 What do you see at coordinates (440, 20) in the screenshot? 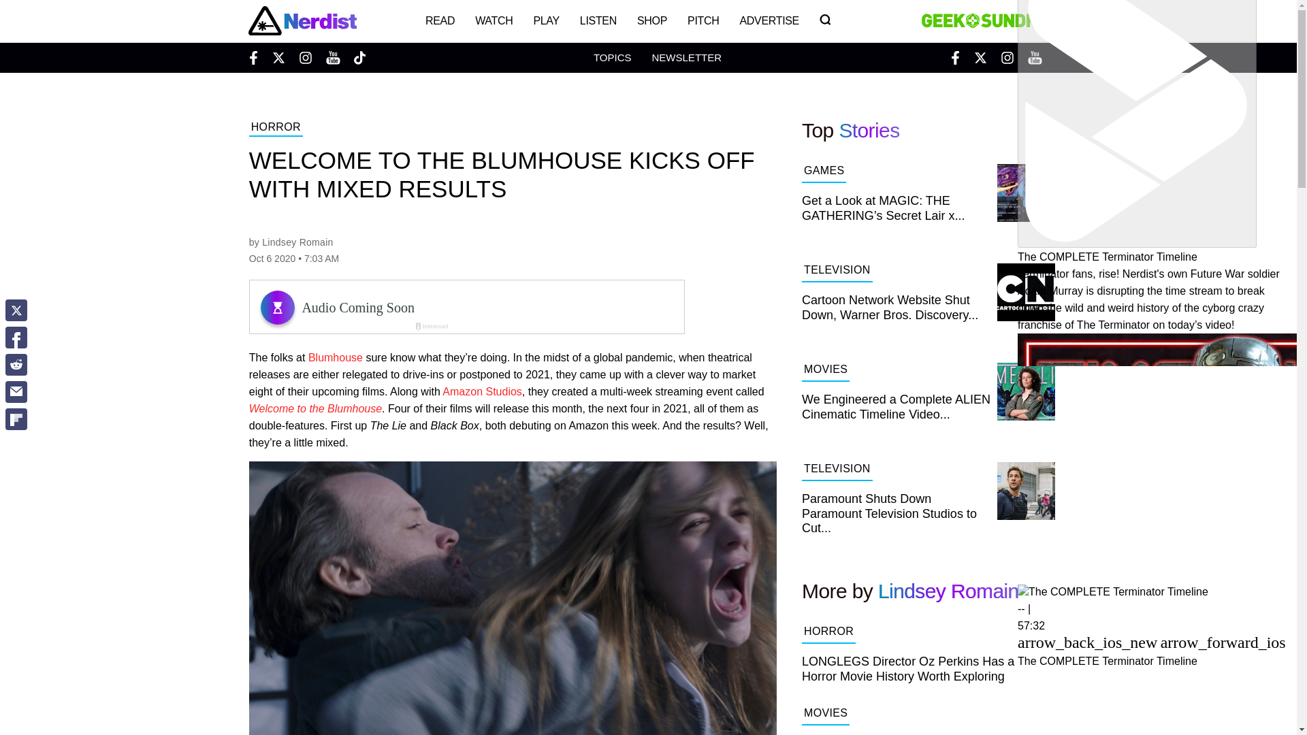
I see `READ` at bounding box center [440, 20].